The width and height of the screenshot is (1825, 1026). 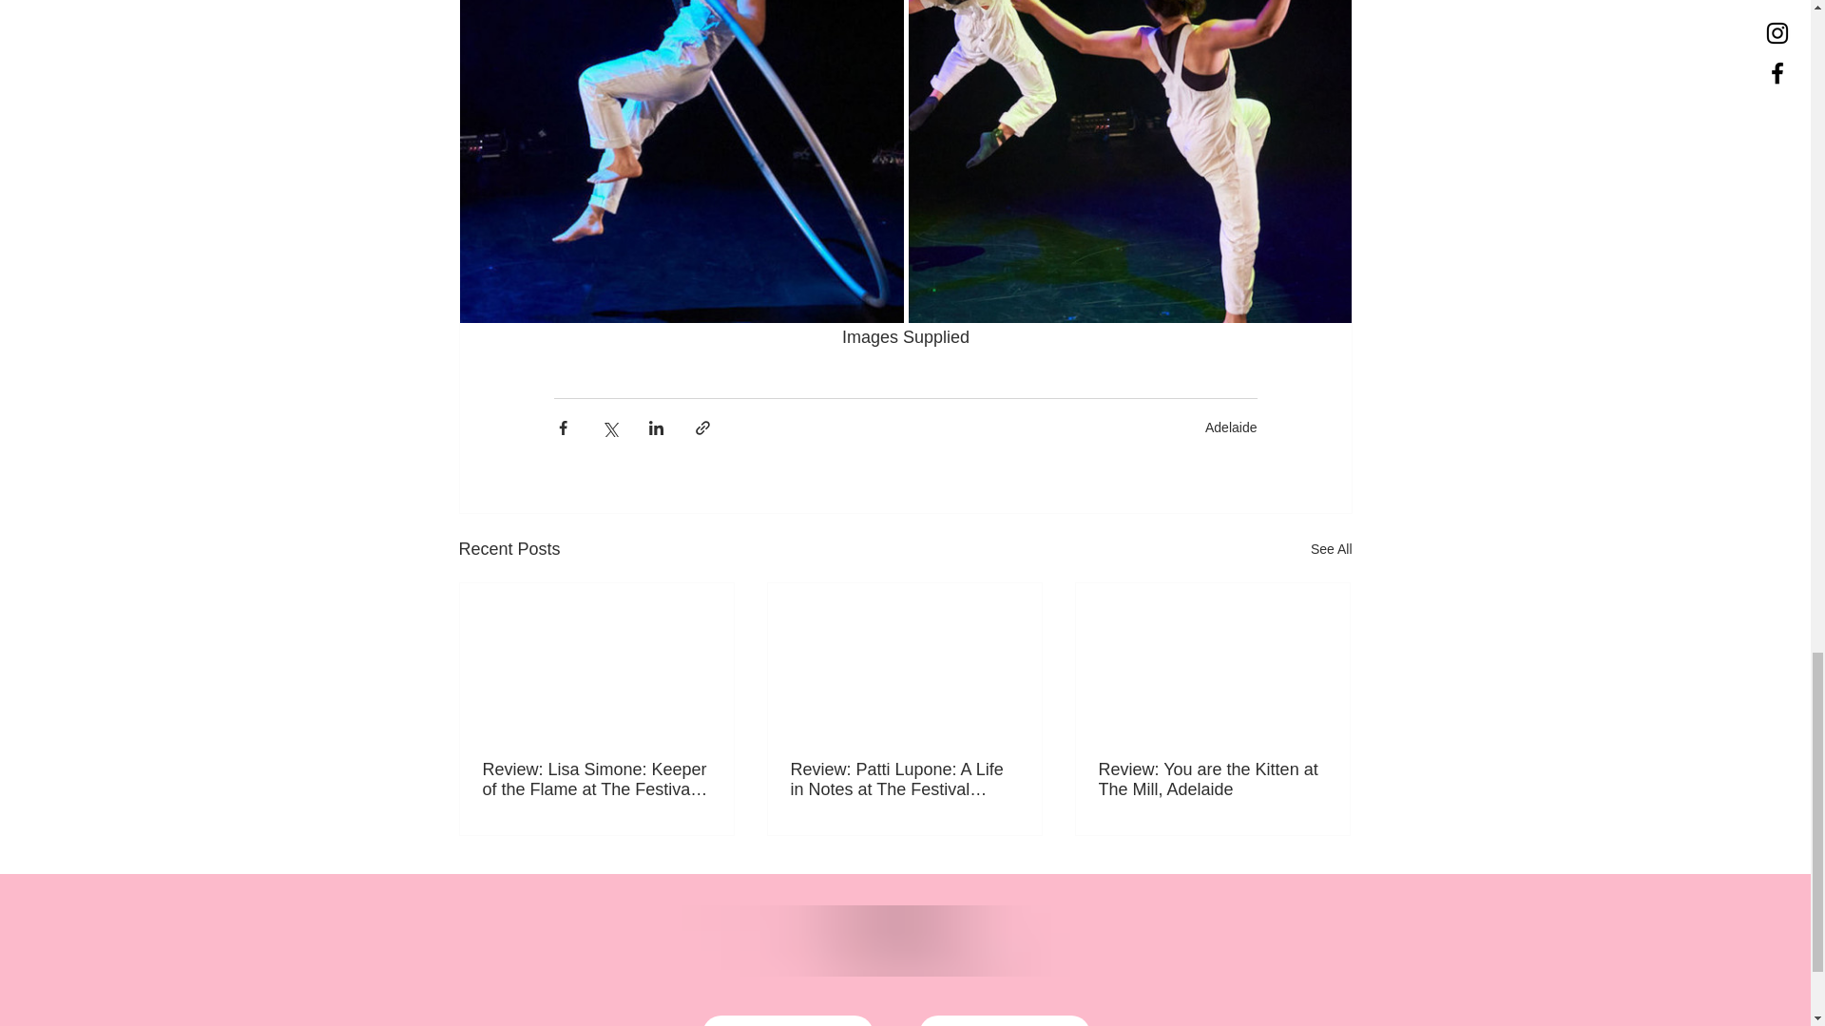 What do you see at coordinates (1331, 549) in the screenshot?
I see `See All` at bounding box center [1331, 549].